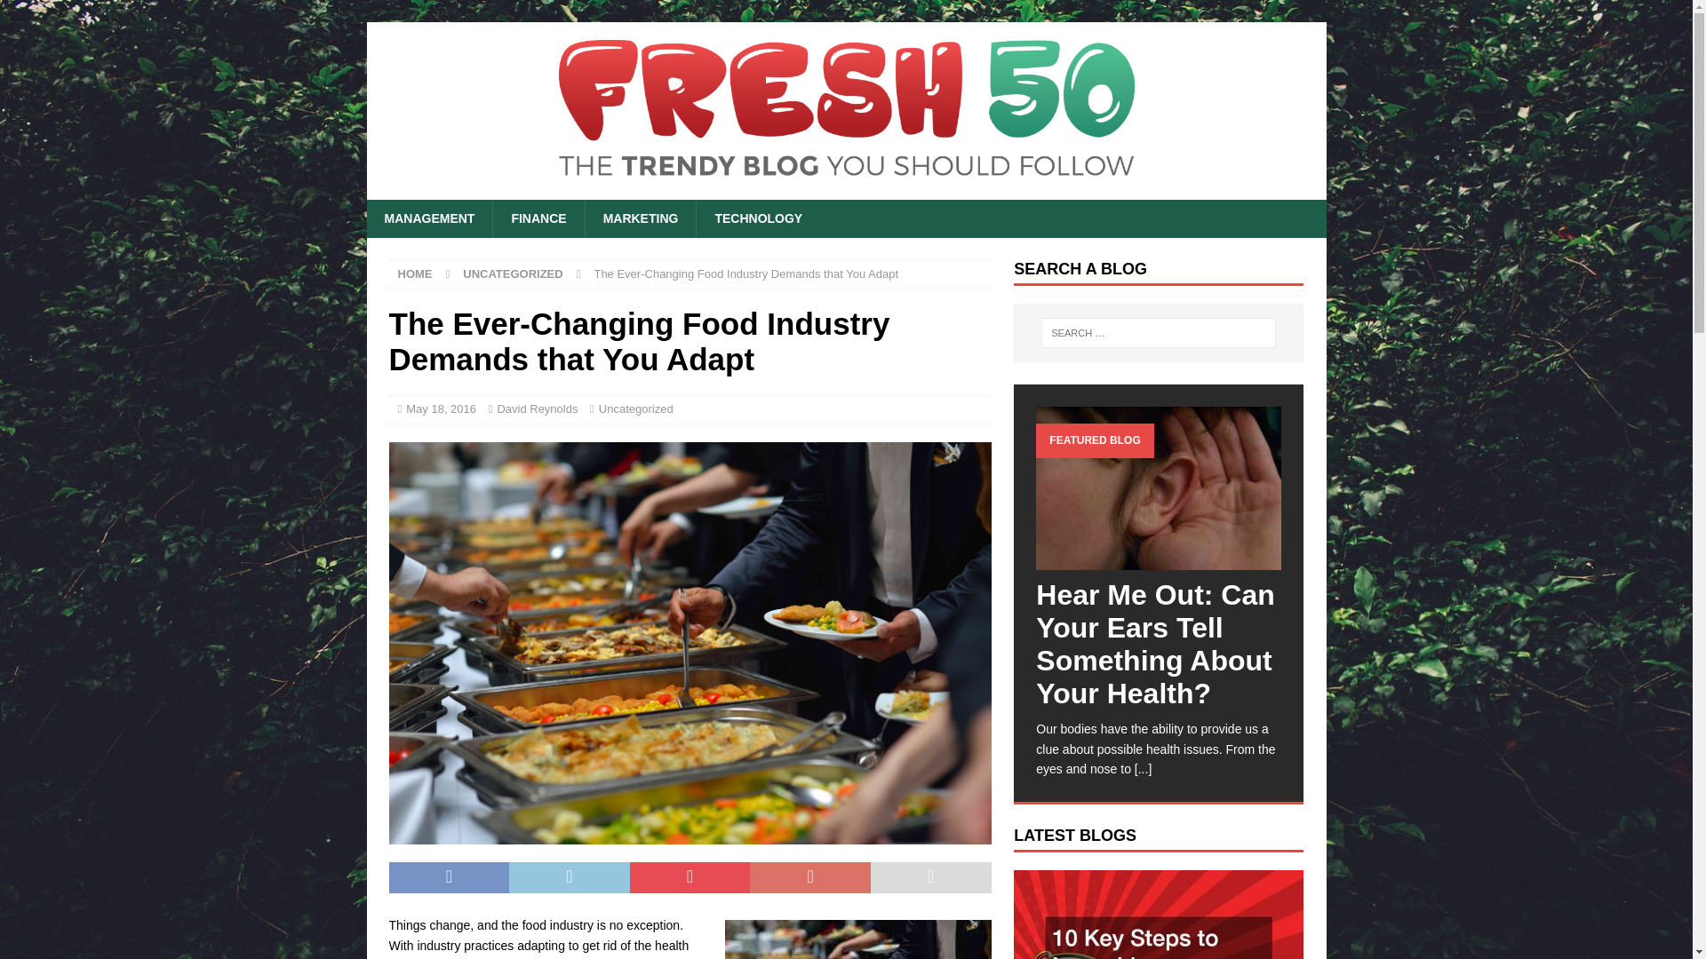  Describe the element at coordinates (66, 14) in the screenshot. I see `Search` at that location.